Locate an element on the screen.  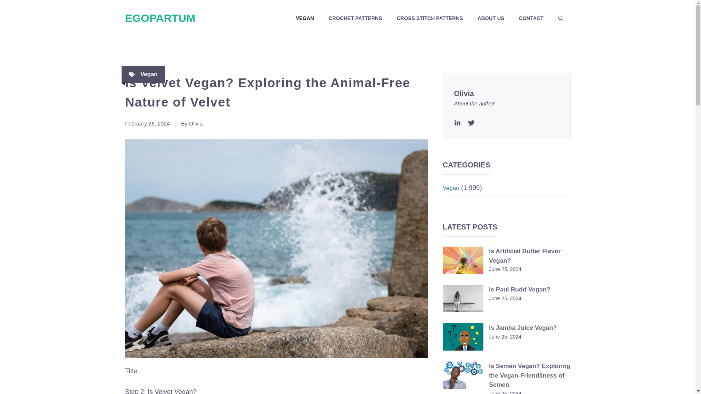
Is Semen Vegan? Exploring the Vegan-Friendliness of Semen is located at coordinates (529, 375).